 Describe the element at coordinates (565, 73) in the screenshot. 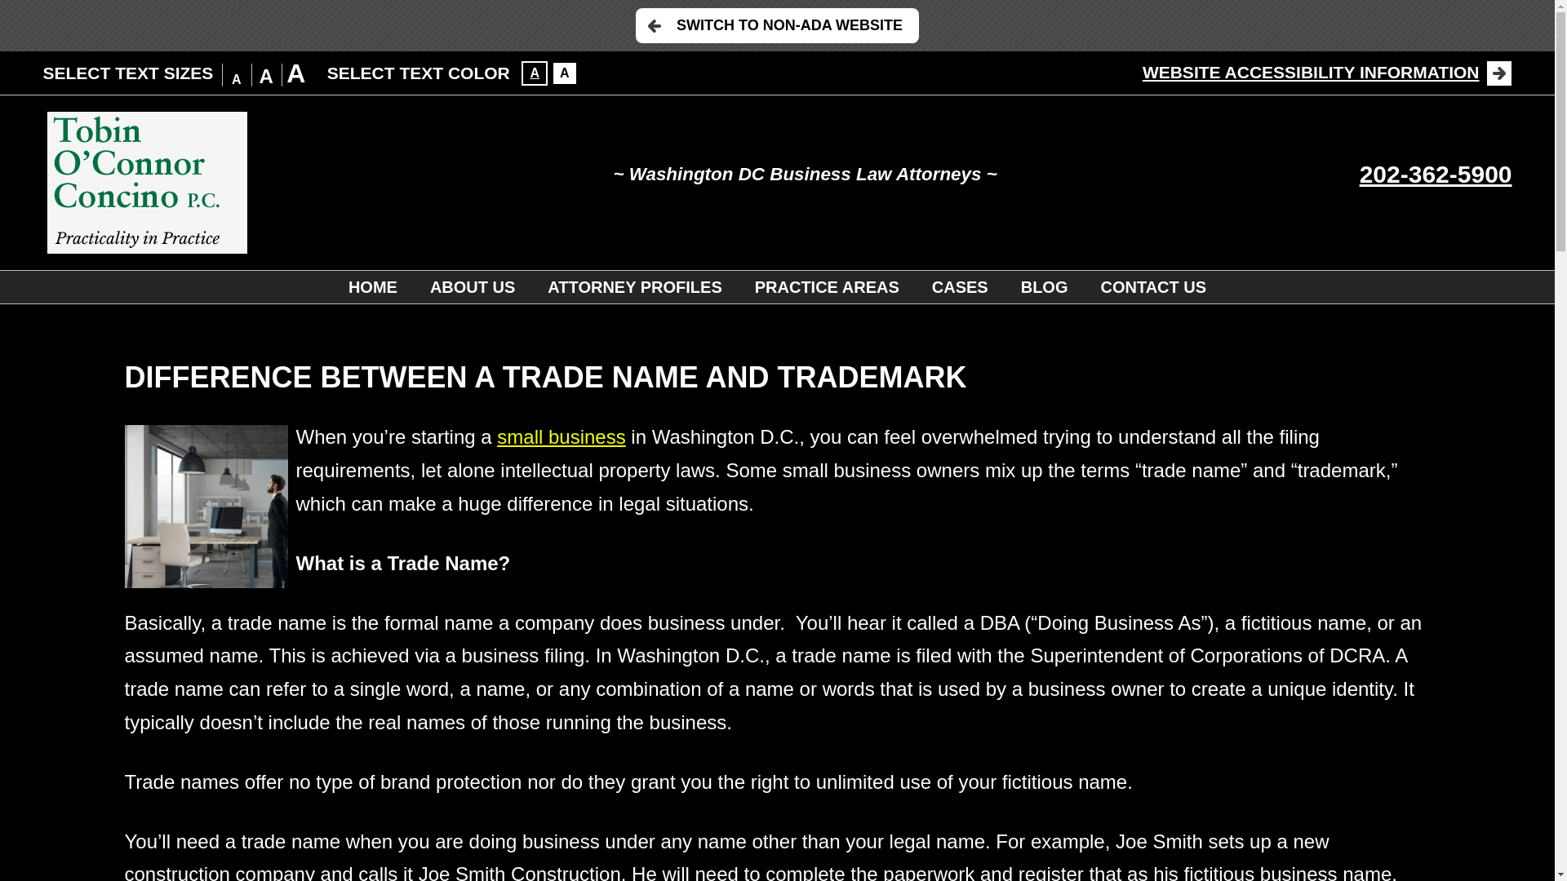

I see `Invert Colors` at that location.